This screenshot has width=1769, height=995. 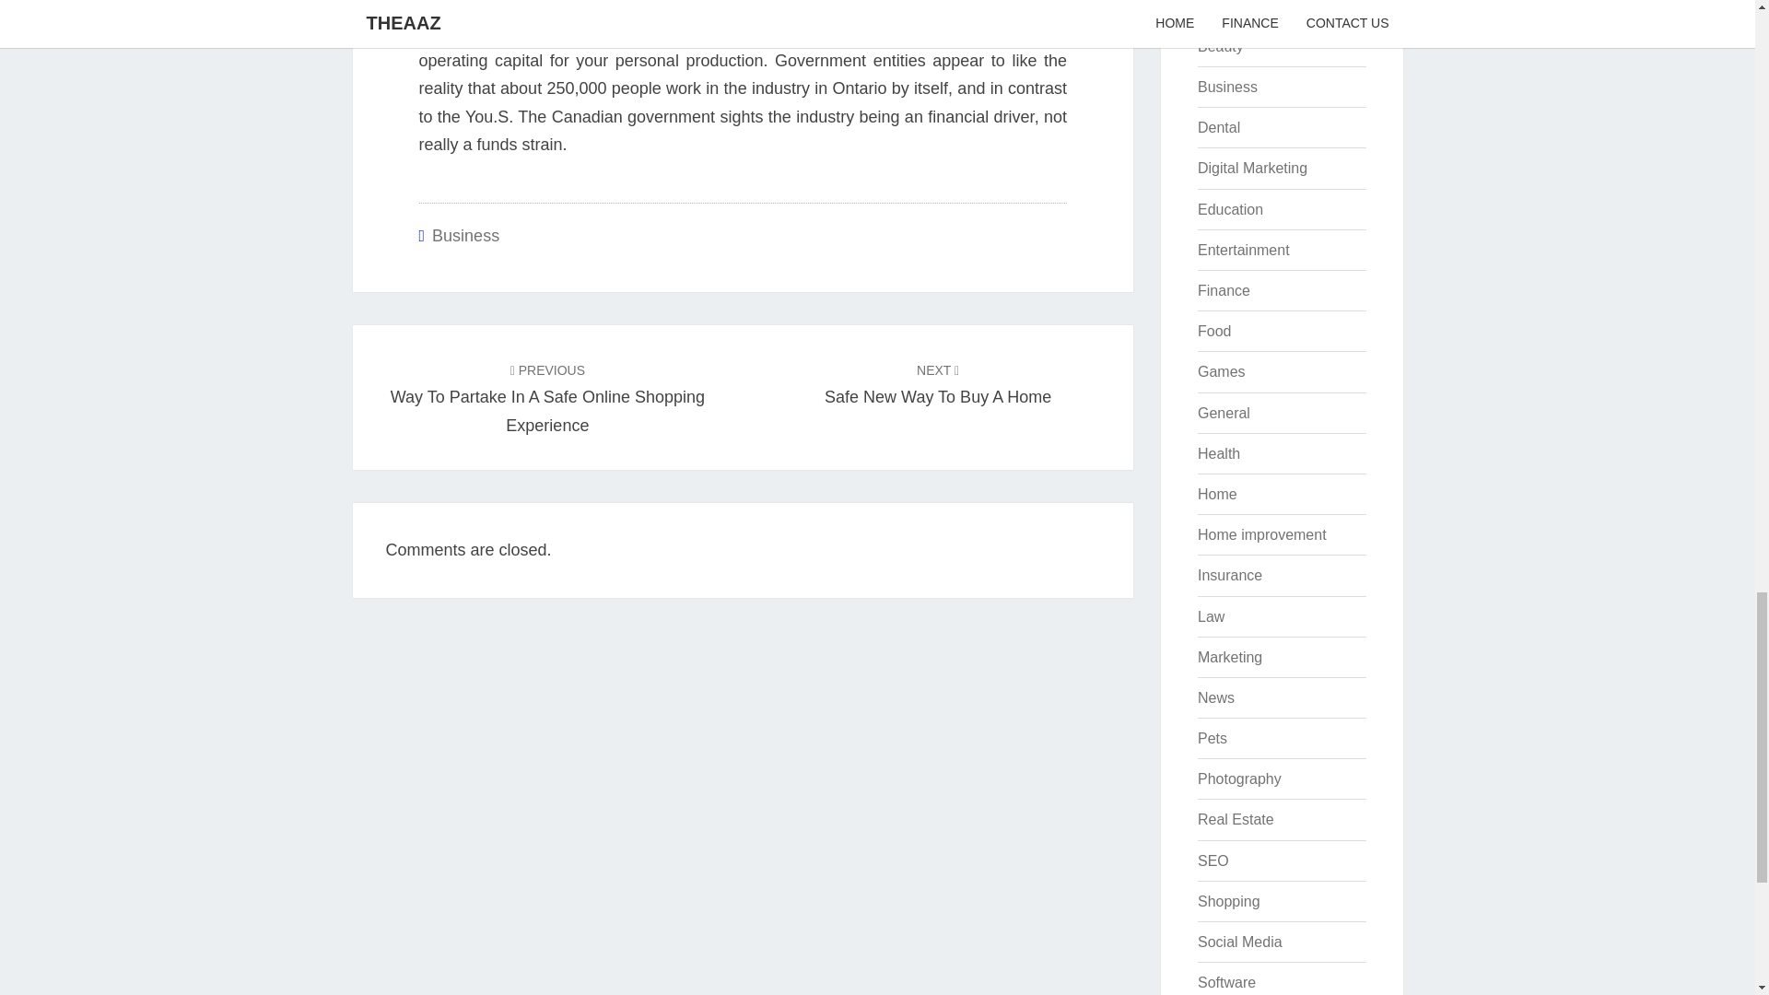 What do you see at coordinates (1251, 168) in the screenshot?
I see `Digital Marketing` at bounding box center [1251, 168].